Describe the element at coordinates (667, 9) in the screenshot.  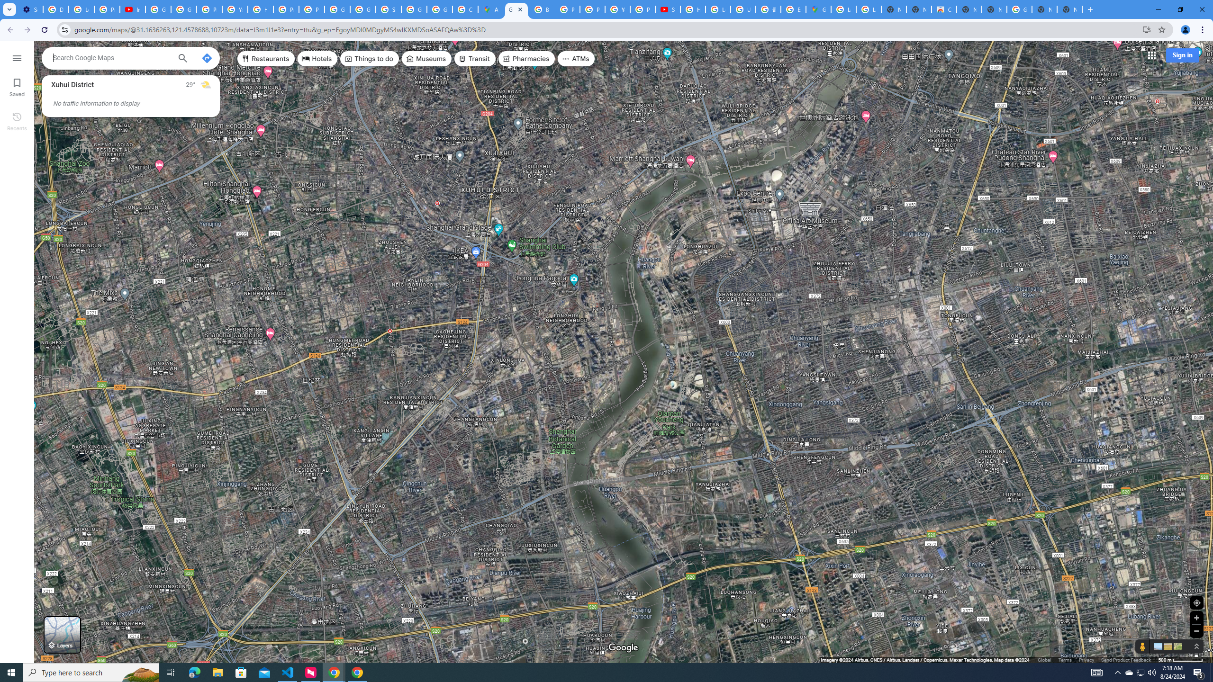
I see `Subscriptions - YouTube` at that location.